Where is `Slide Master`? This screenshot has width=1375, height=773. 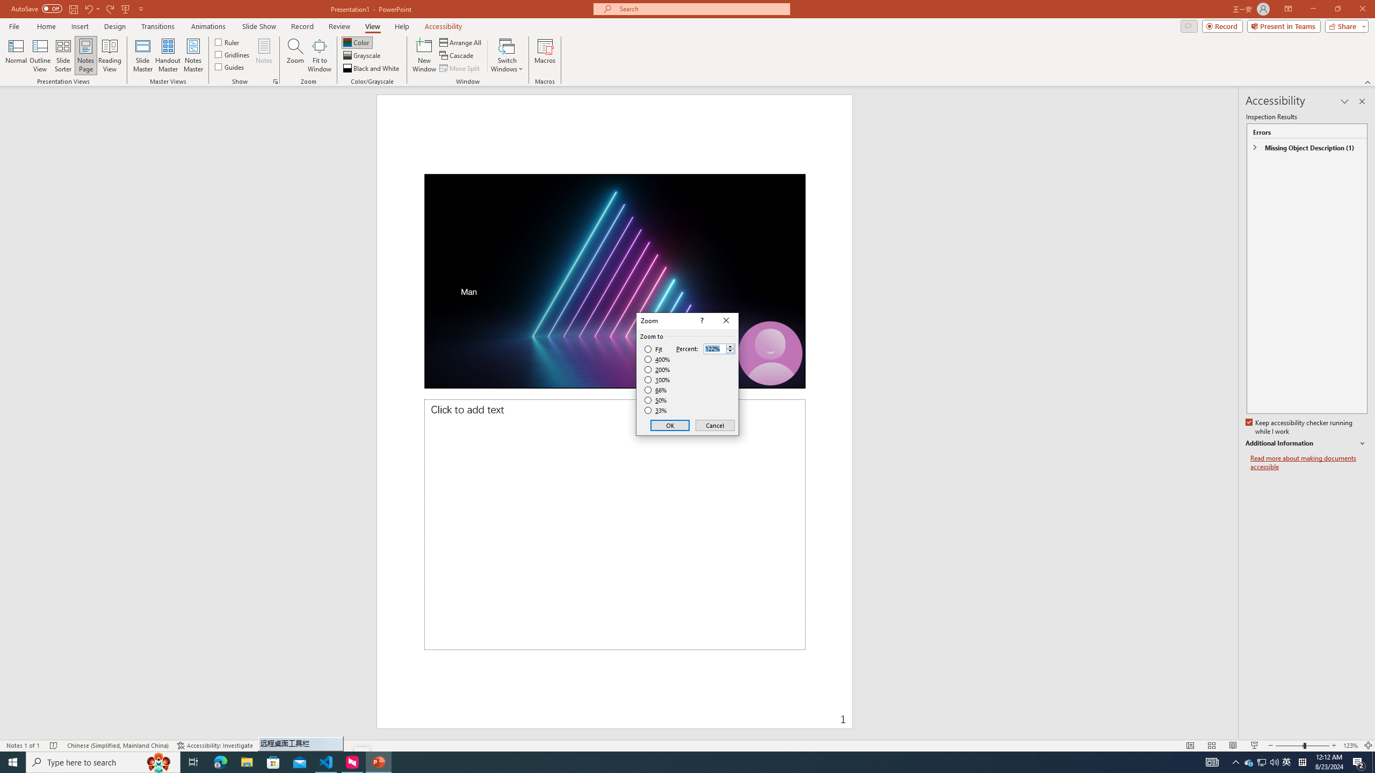 Slide Master is located at coordinates (143, 55).